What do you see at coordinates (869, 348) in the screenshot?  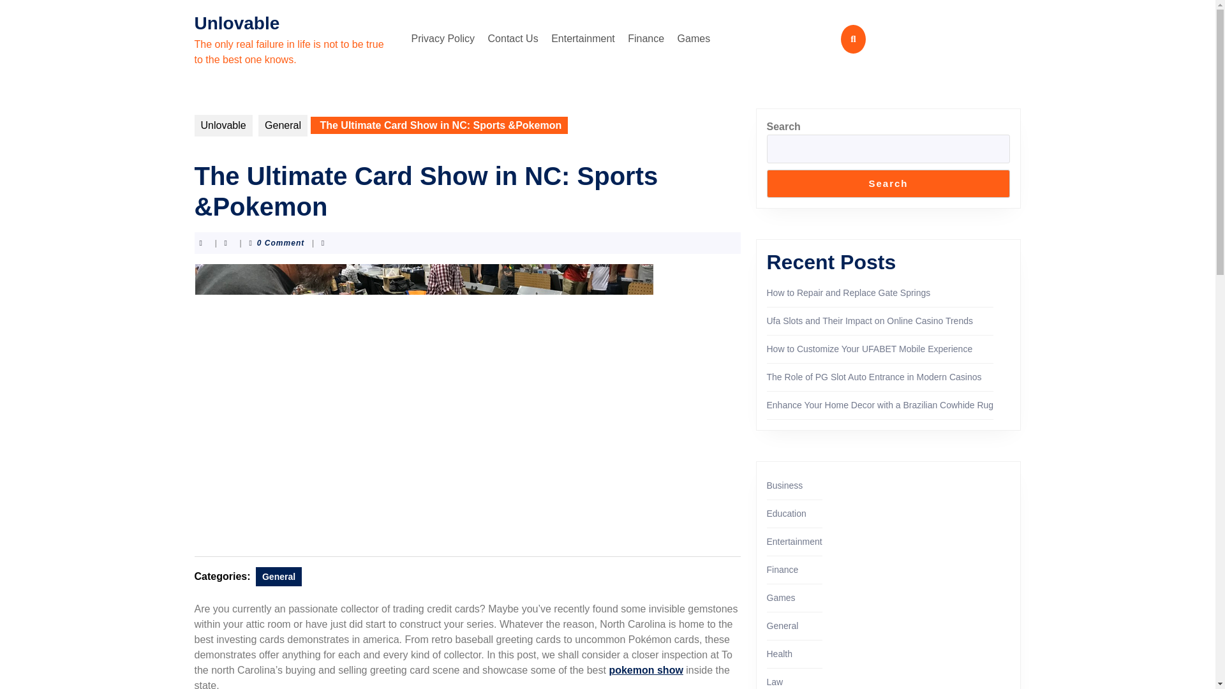 I see `How to Customize Your UFABET Mobile Experience` at bounding box center [869, 348].